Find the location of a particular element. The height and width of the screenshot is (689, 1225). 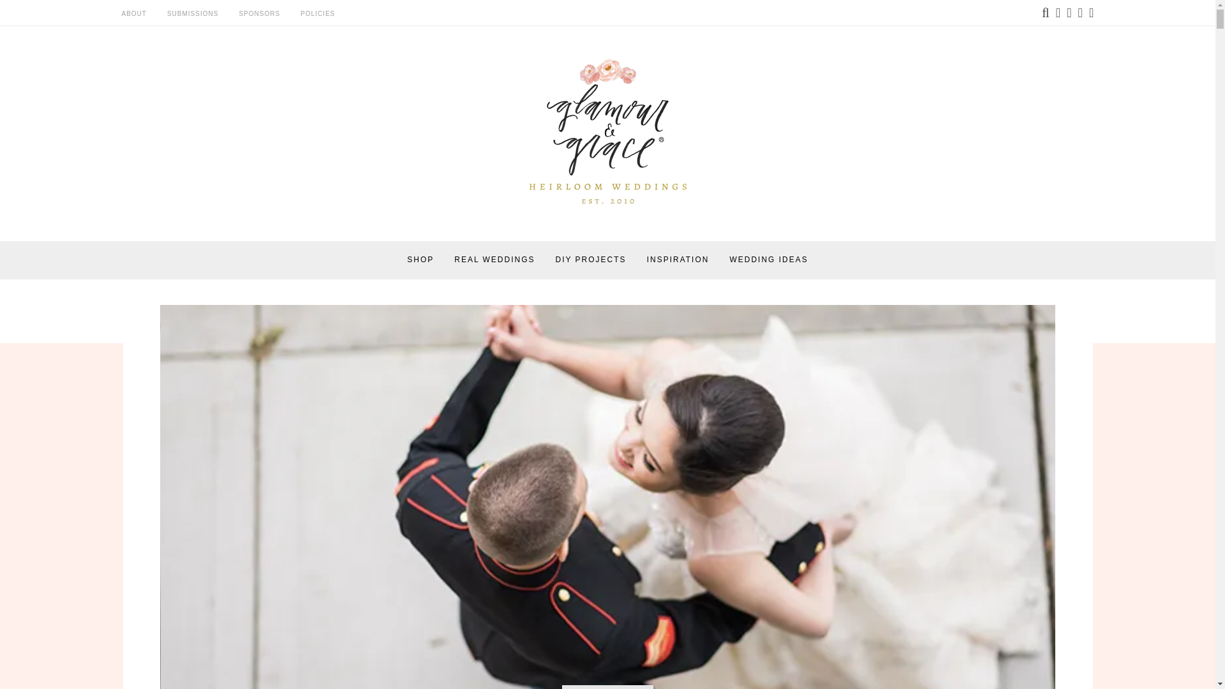

POLICIES is located at coordinates (317, 14).